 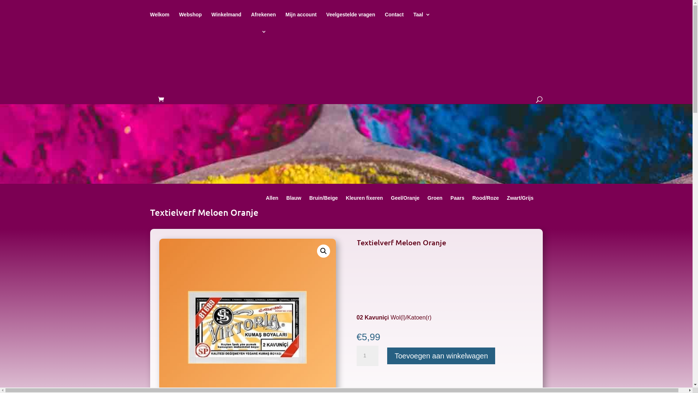 I want to click on Groen, so click(x=435, y=199).